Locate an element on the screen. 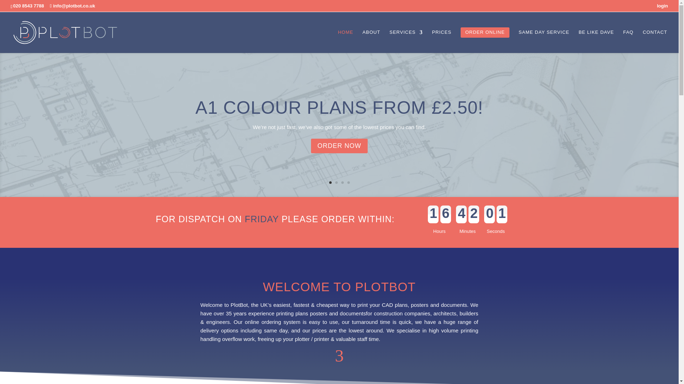 This screenshot has height=384, width=684. ORDER ONLINE is located at coordinates (485, 40).